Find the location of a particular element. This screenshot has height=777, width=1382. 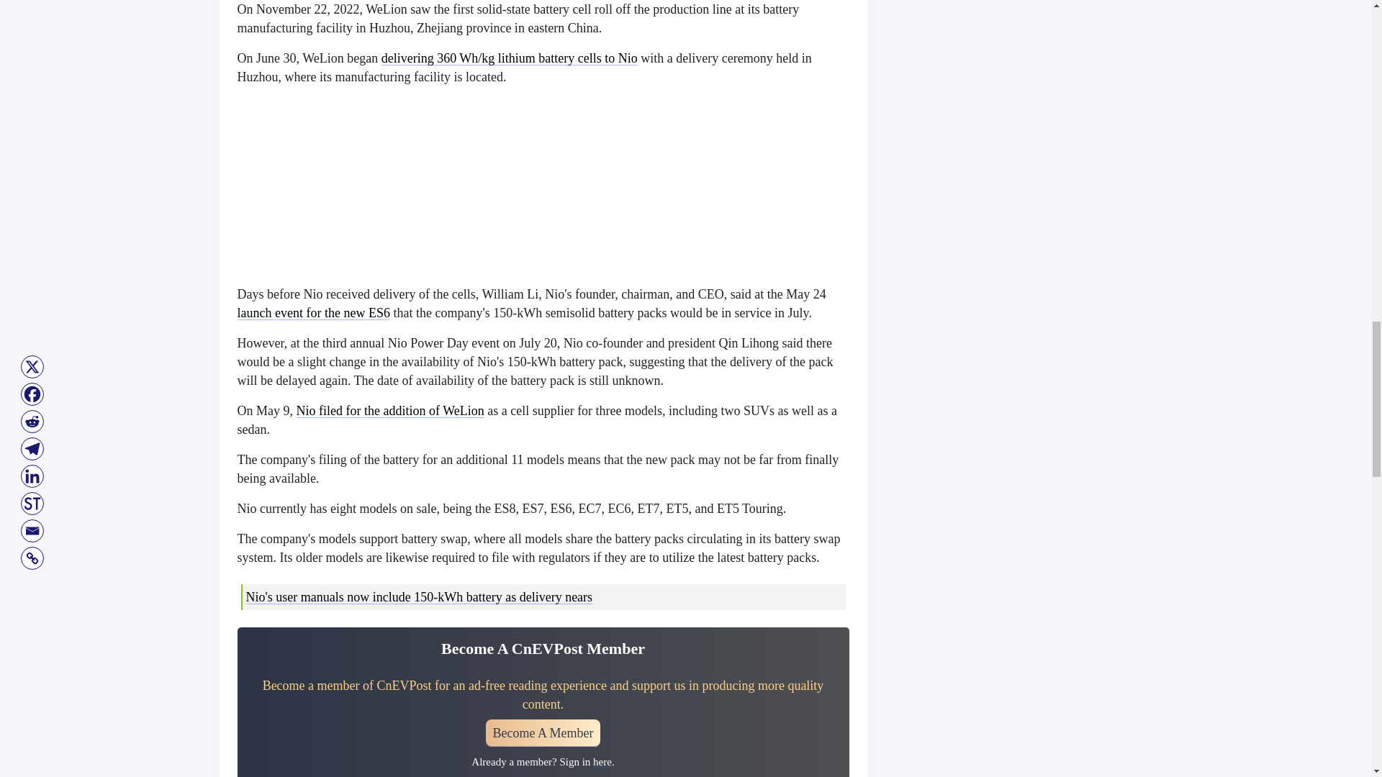

launch event for the new ES6 is located at coordinates (314, 312).